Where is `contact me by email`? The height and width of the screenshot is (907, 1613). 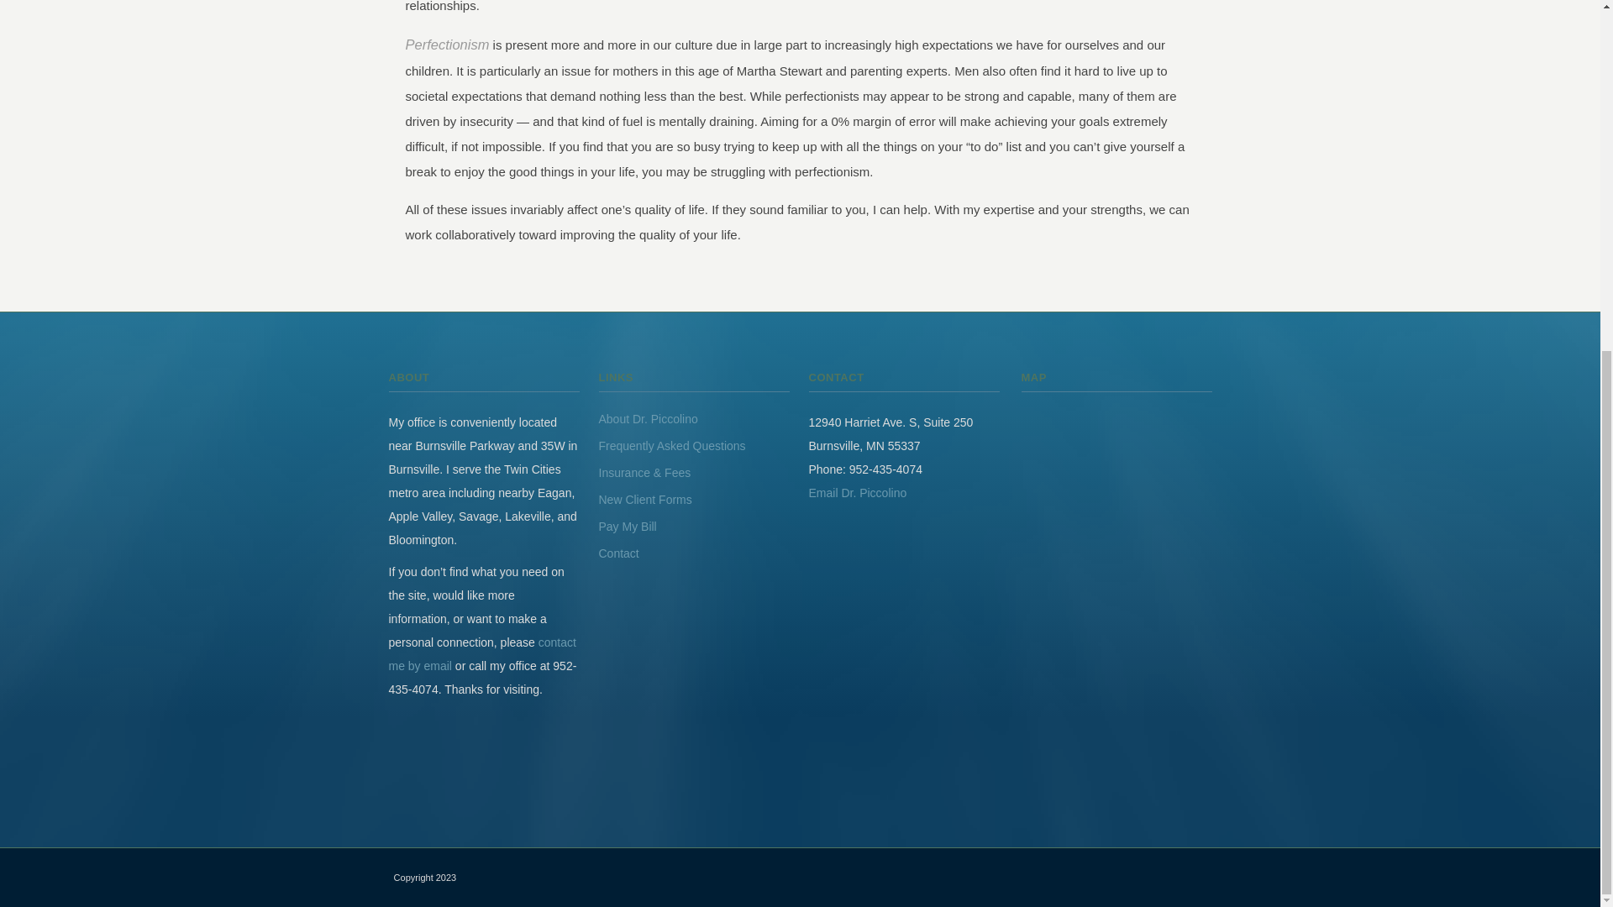 contact me by email is located at coordinates (482, 654).